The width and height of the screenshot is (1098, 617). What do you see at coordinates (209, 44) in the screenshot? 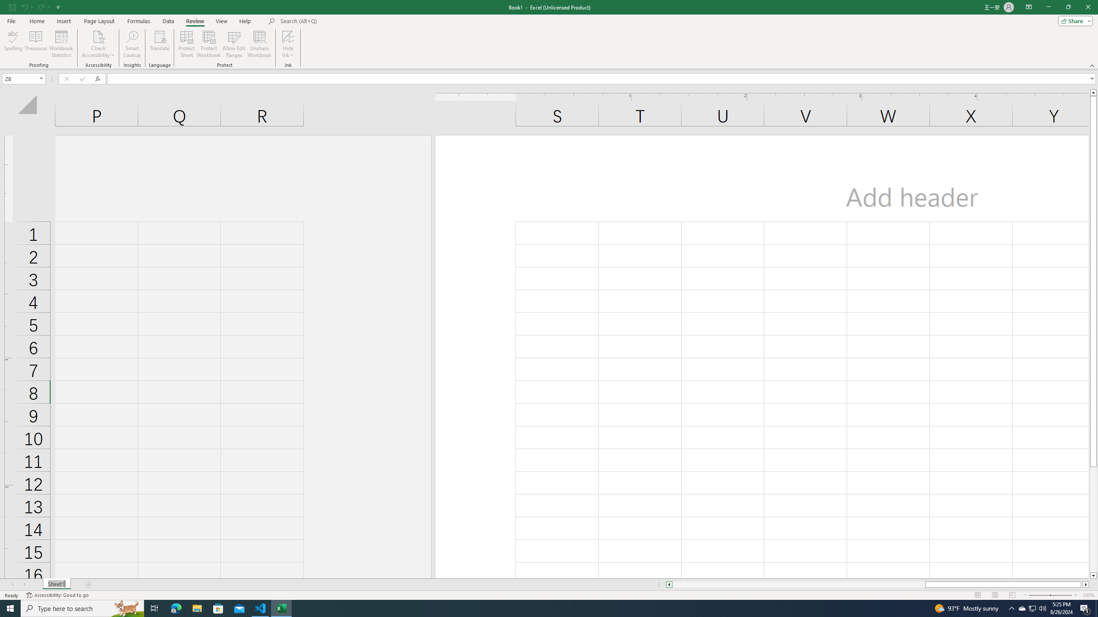
I see `Protect Workbook...` at bounding box center [209, 44].